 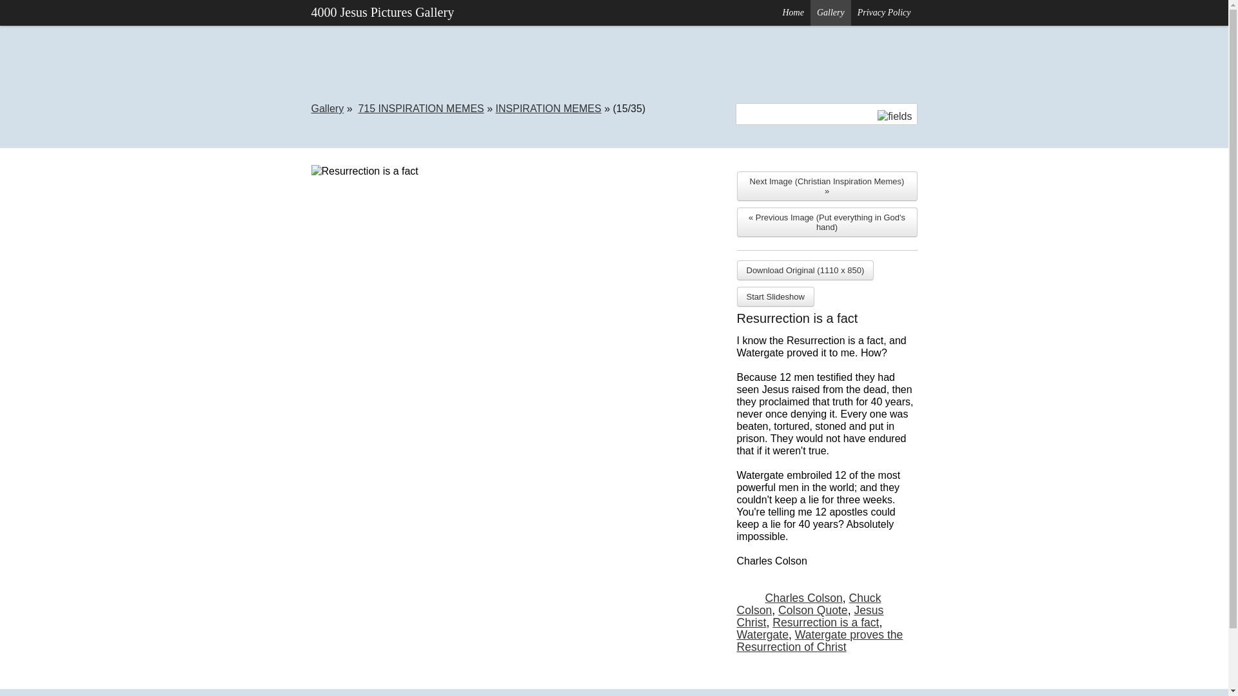 I want to click on Home, so click(x=793, y=13).